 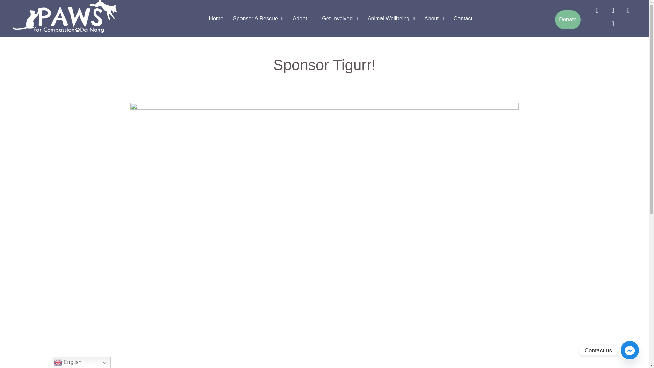 What do you see at coordinates (434, 18) in the screenshot?
I see `About` at bounding box center [434, 18].